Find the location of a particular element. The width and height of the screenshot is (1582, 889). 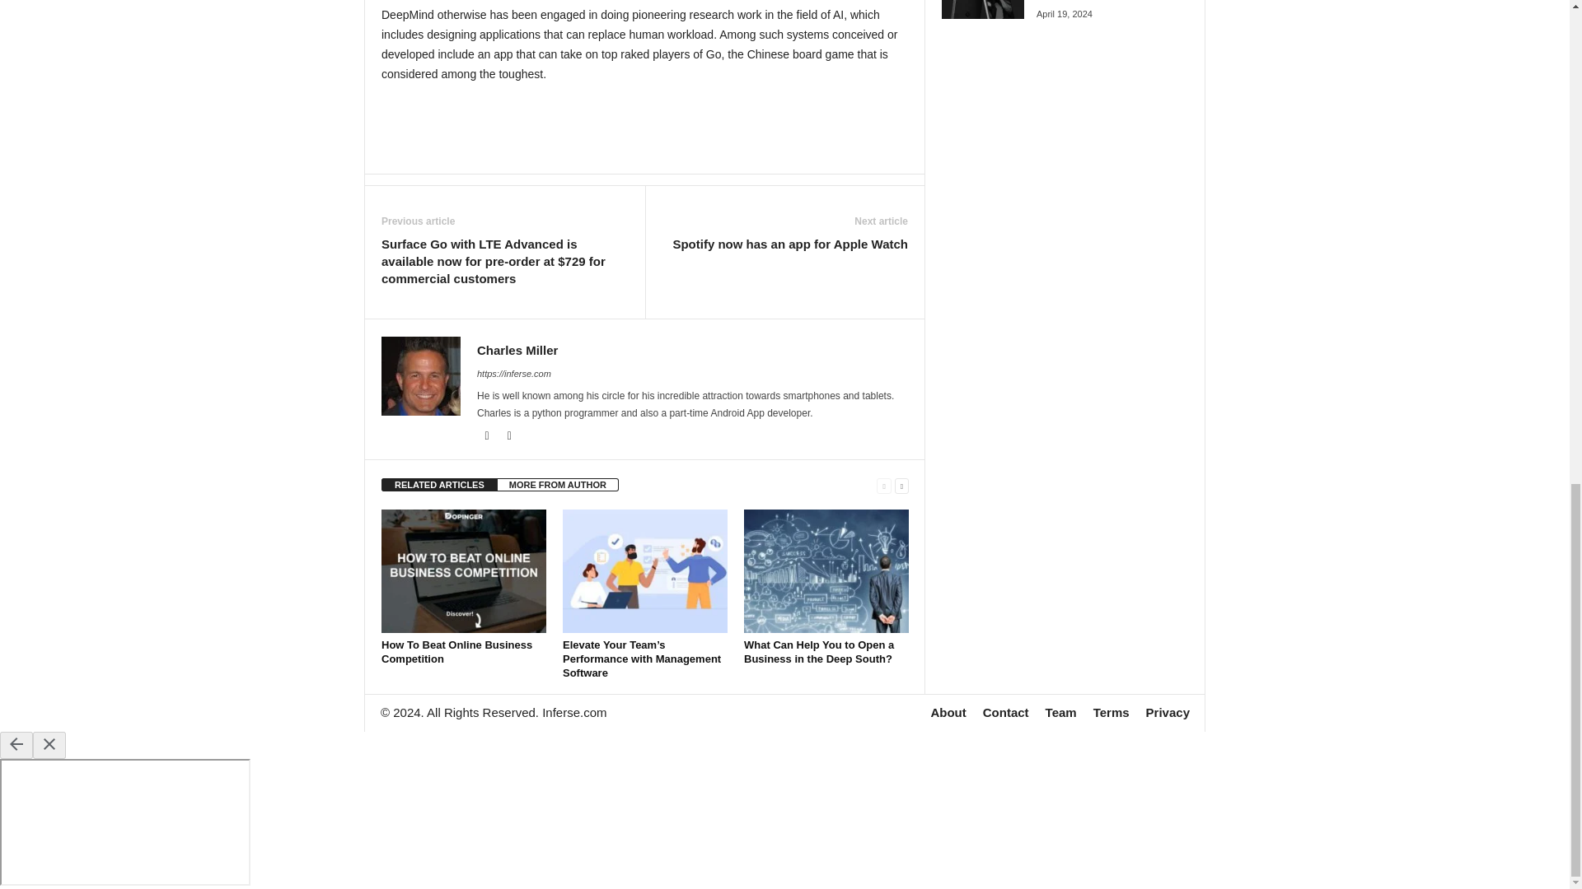

How To Beat Online Business Competition is located at coordinates (463, 570).